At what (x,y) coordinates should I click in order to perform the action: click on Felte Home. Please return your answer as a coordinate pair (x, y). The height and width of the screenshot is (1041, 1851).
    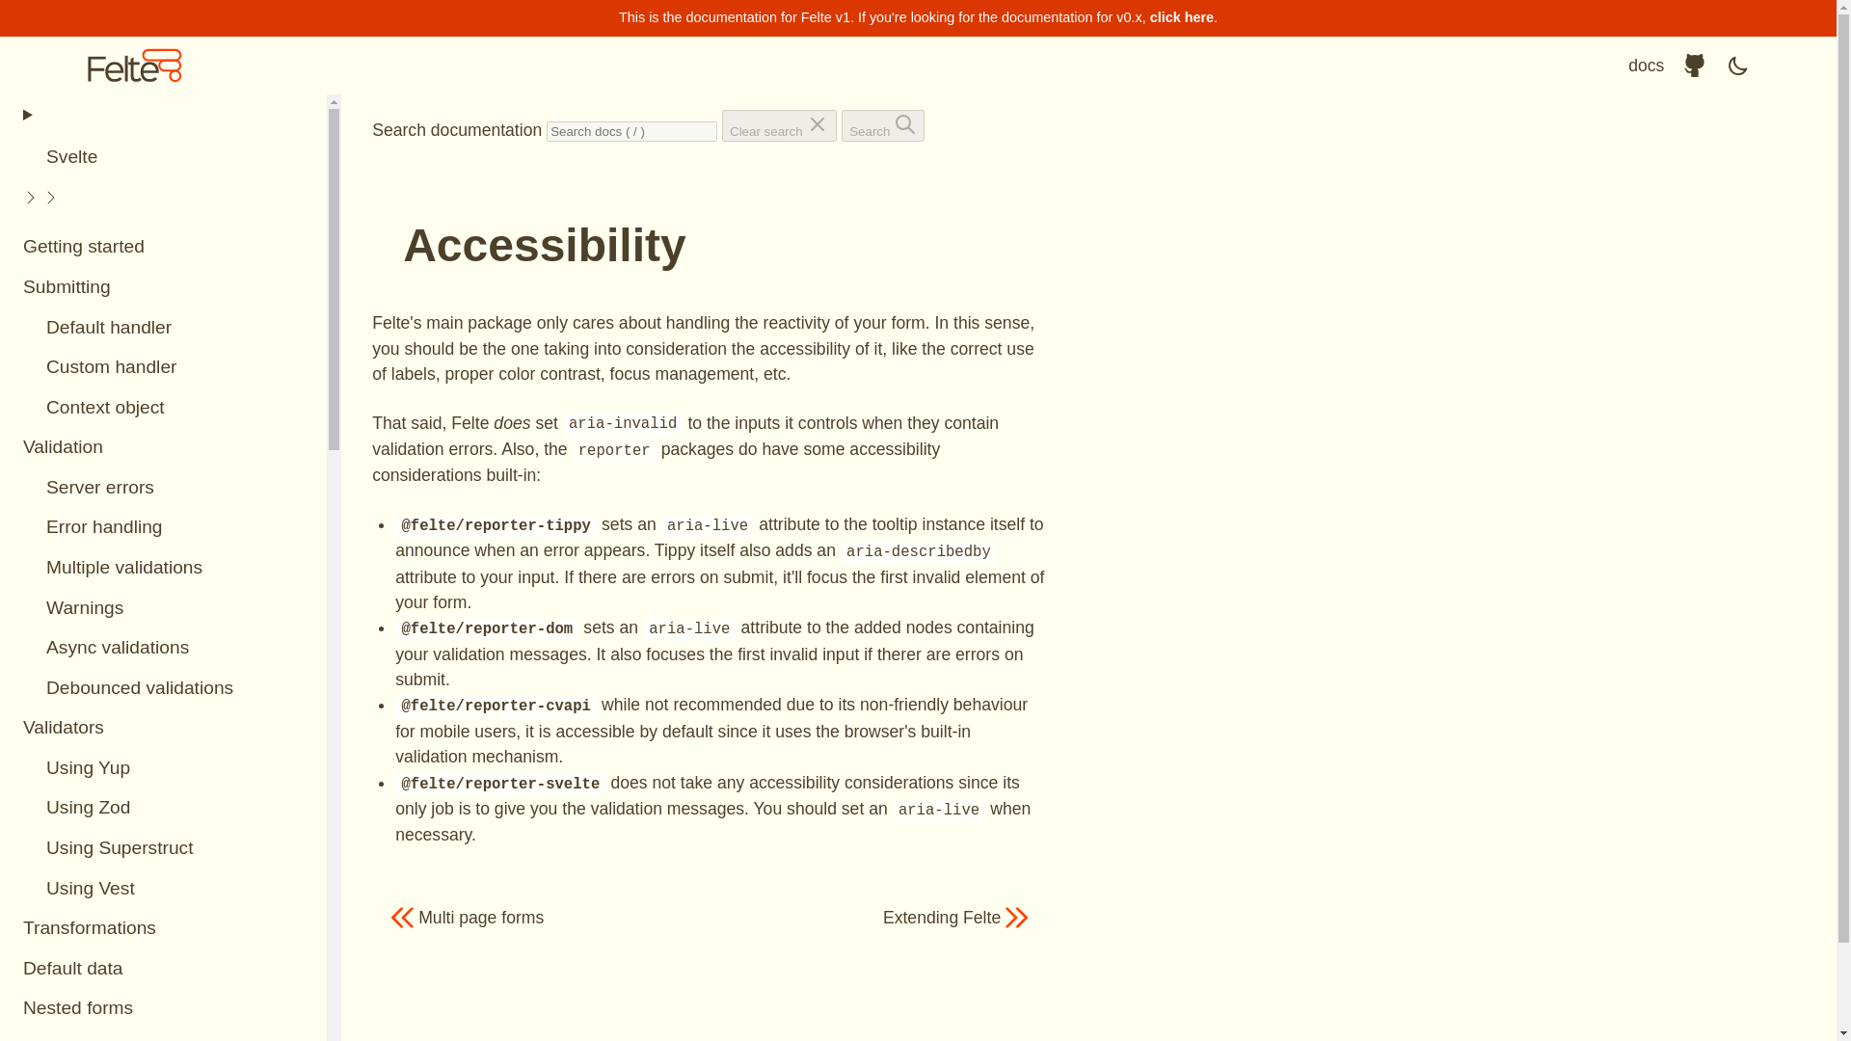
    Looking at the image, I should click on (135, 66).